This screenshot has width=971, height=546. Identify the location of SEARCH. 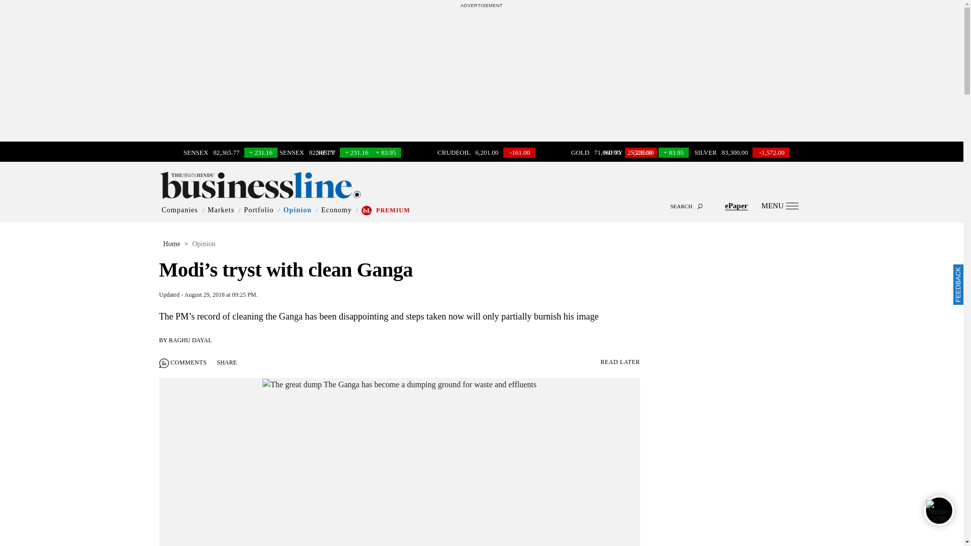
(481, 197).